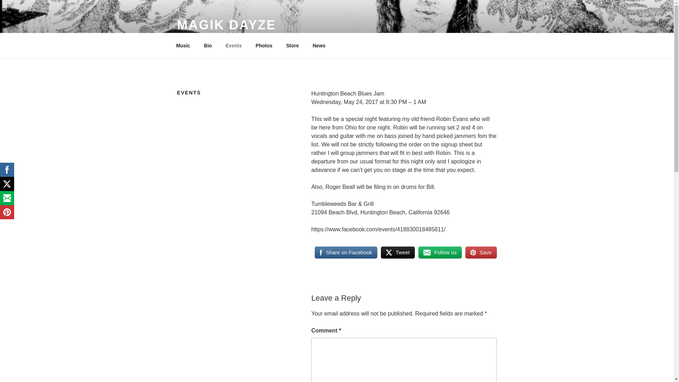  I want to click on Follow us, so click(440, 253).